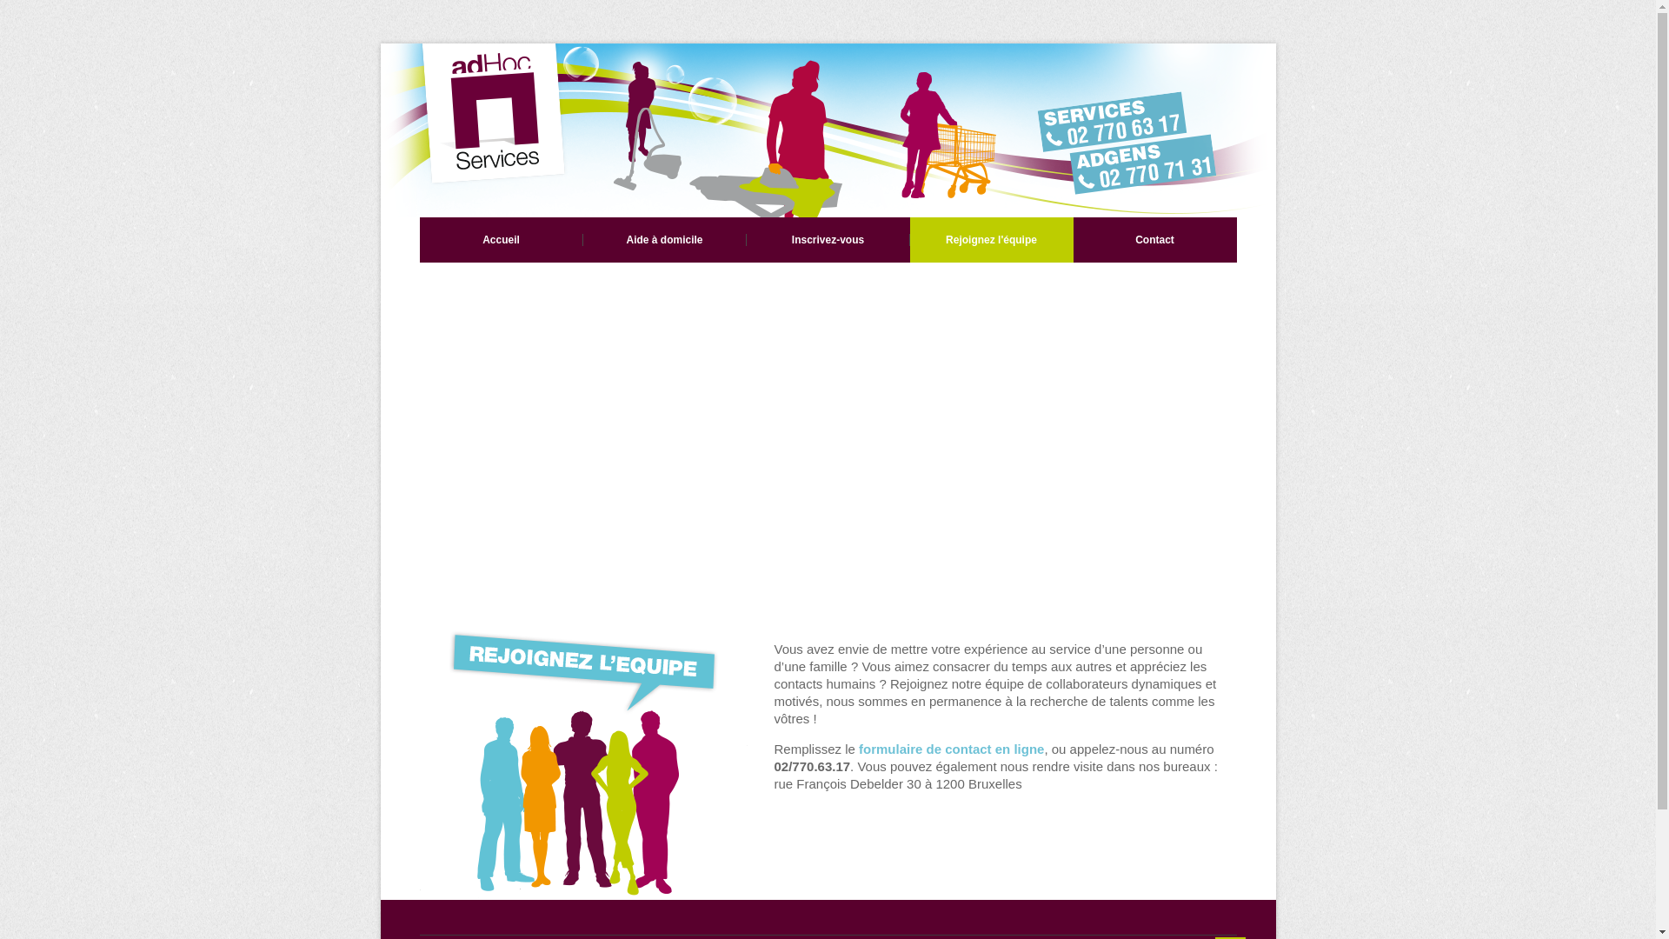 This screenshot has height=939, width=1669. Describe the element at coordinates (501, 240) in the screenshot. I see `Accueil` at that location.